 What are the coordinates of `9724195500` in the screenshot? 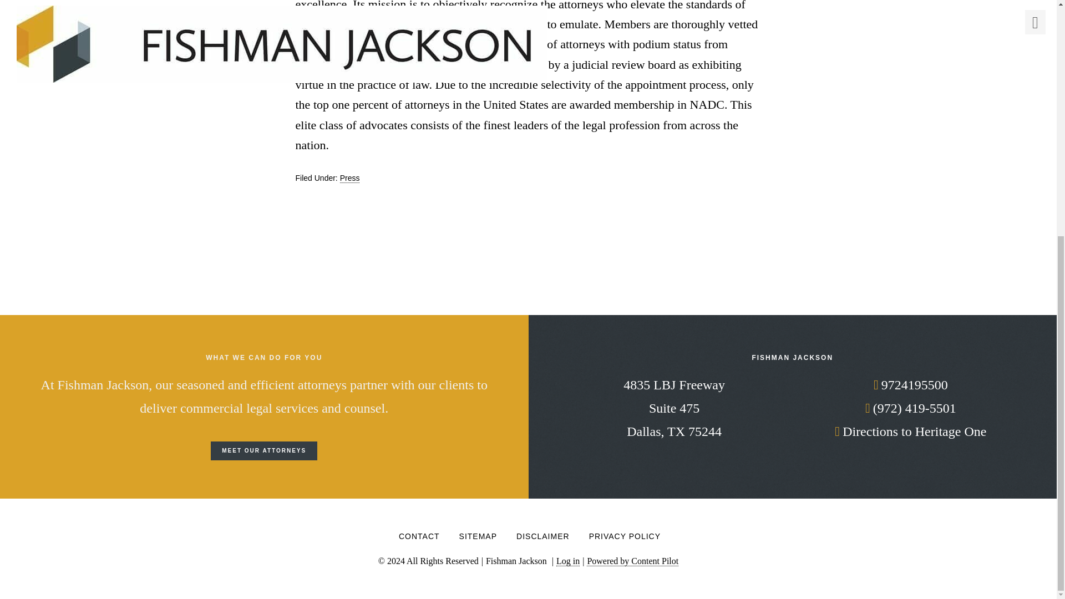 It's located at (910, 385).